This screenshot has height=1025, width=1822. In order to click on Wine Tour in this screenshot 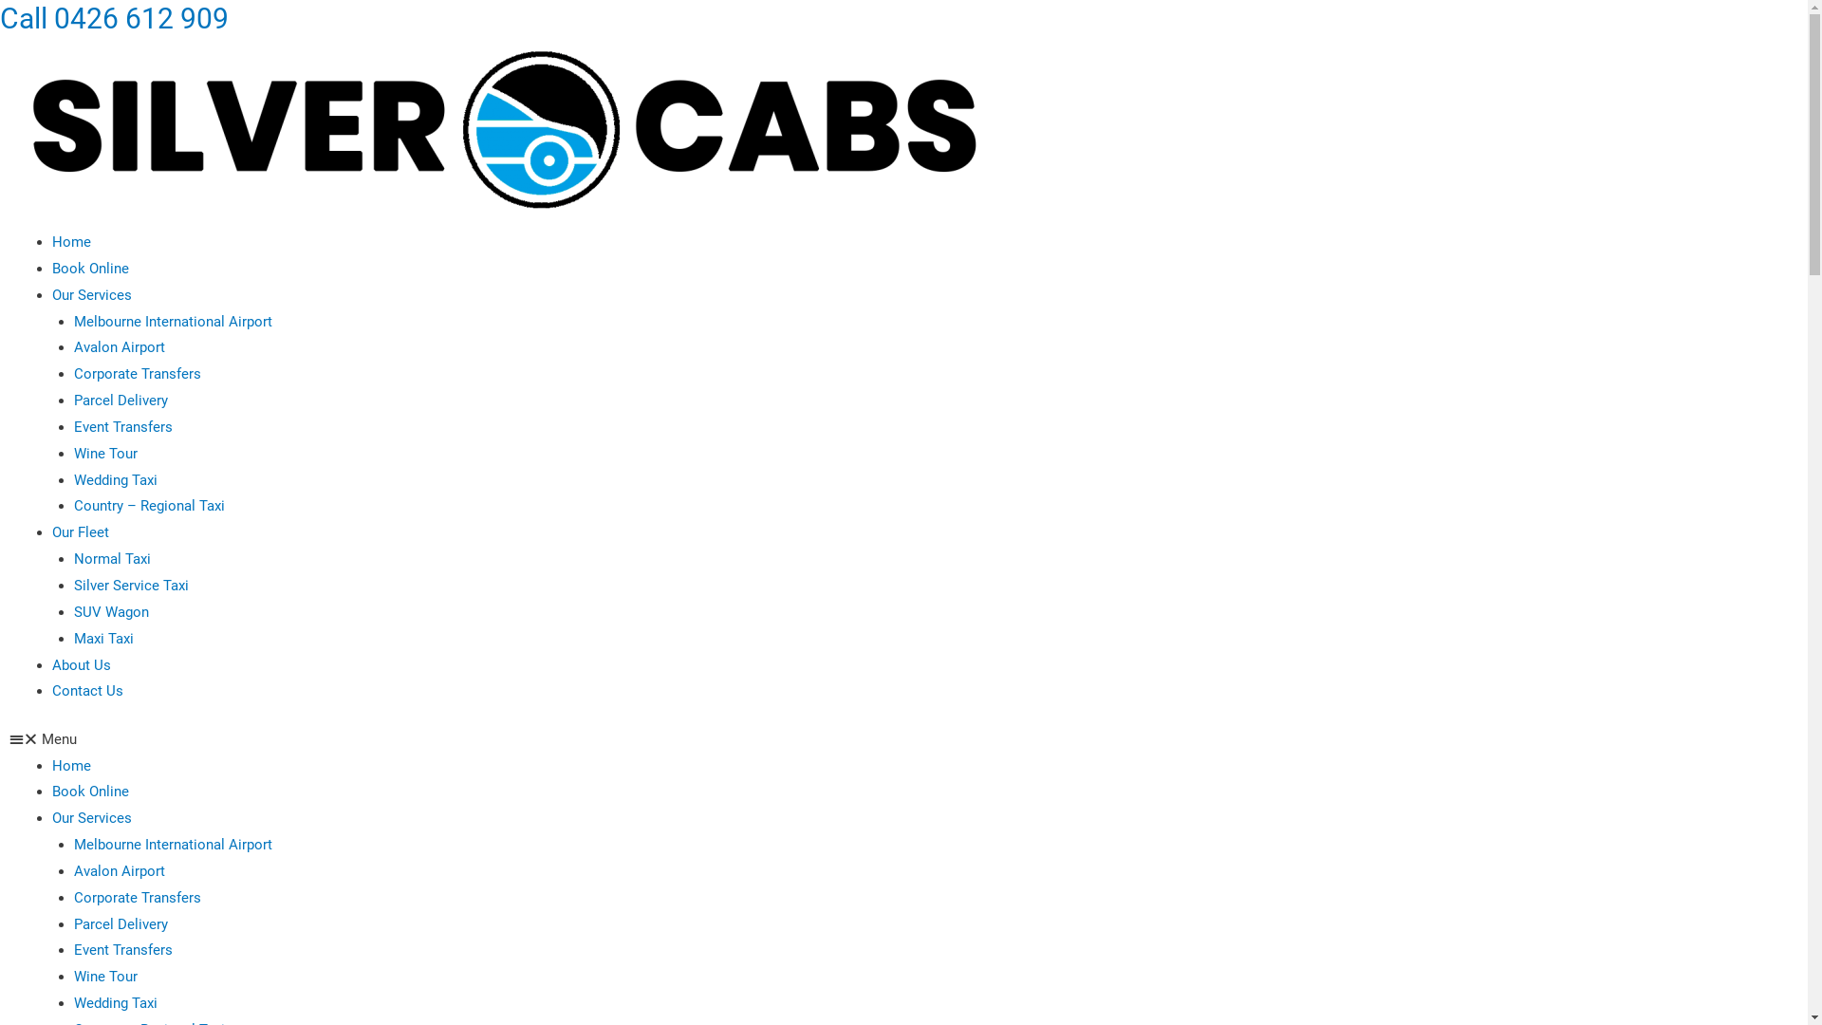, I will do `click(106, 977)`.